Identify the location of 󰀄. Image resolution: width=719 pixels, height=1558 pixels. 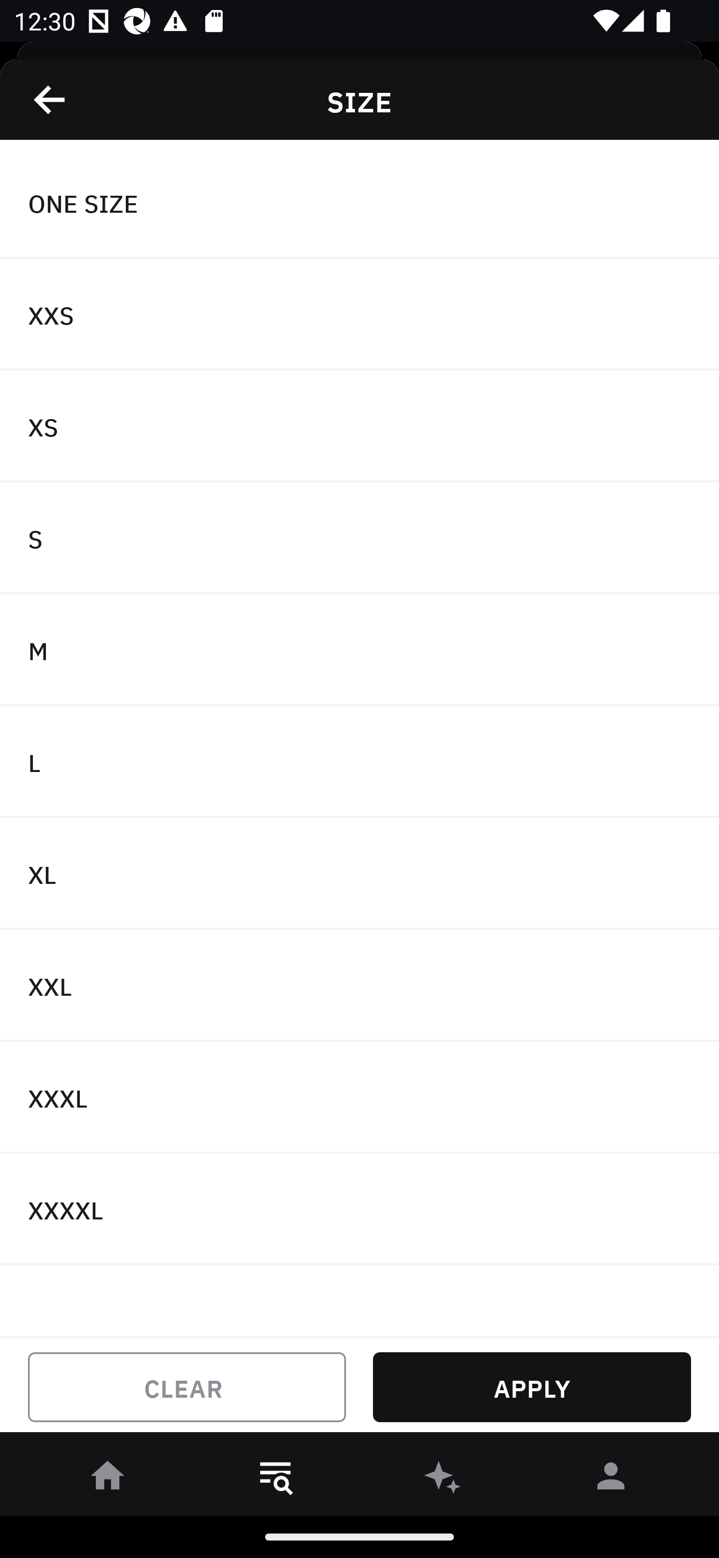
(611, 1479).